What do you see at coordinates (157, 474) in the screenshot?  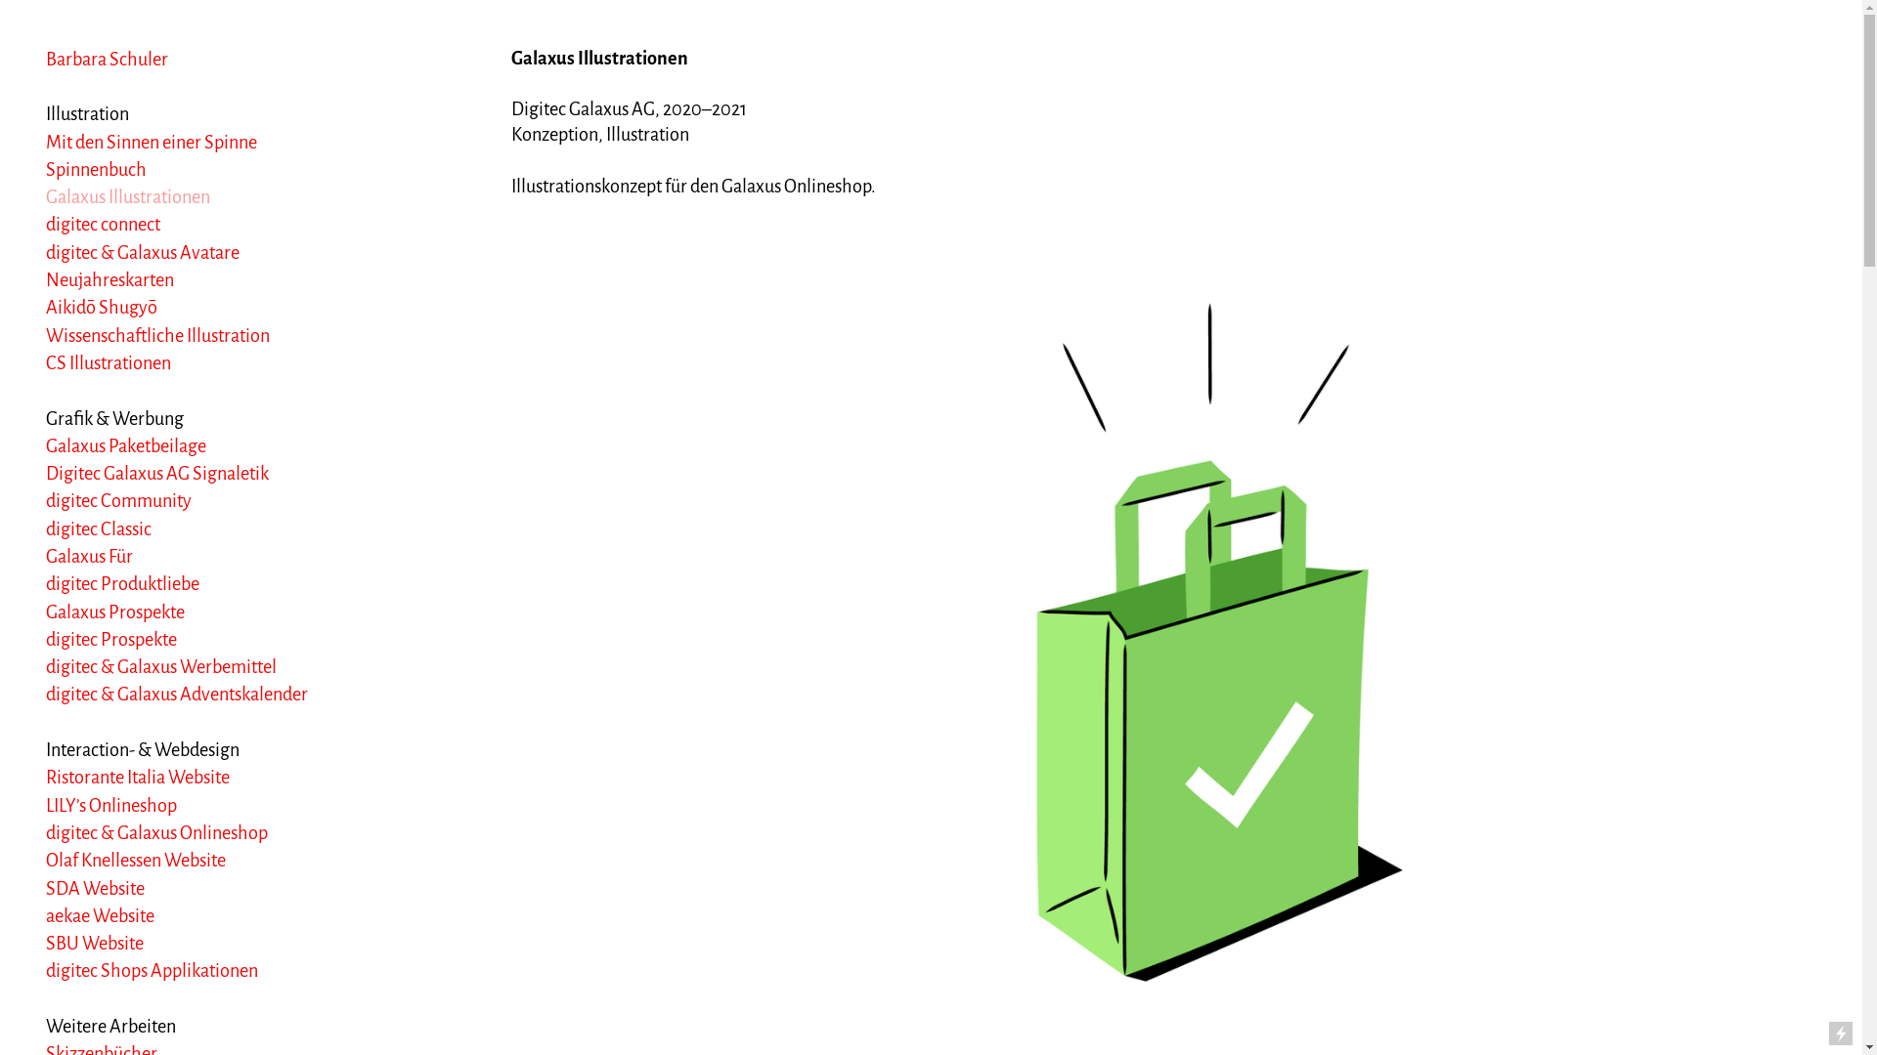 I see `Digitec Galaxus AG Signaletik` at bounding box center [157, 474].